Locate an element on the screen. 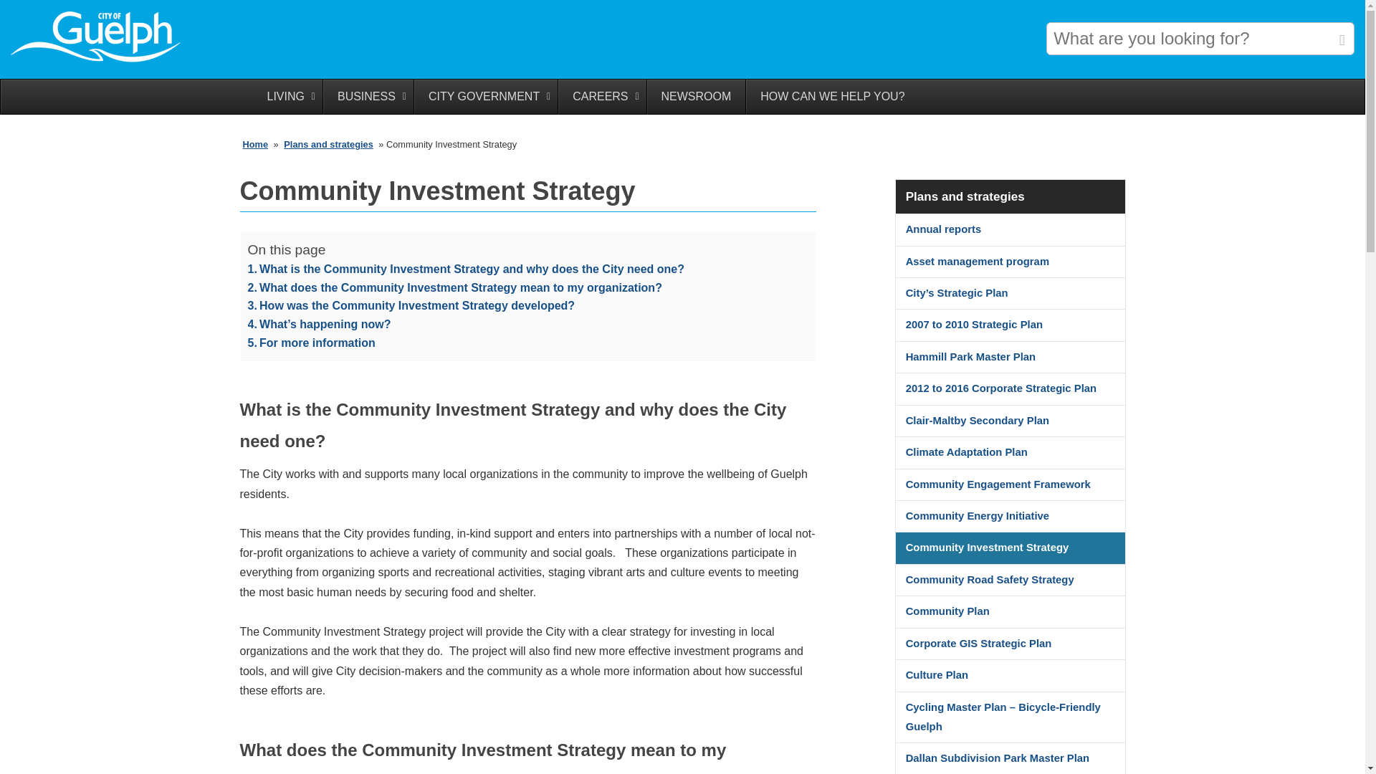  For more information is located at coordinates (311, 343).